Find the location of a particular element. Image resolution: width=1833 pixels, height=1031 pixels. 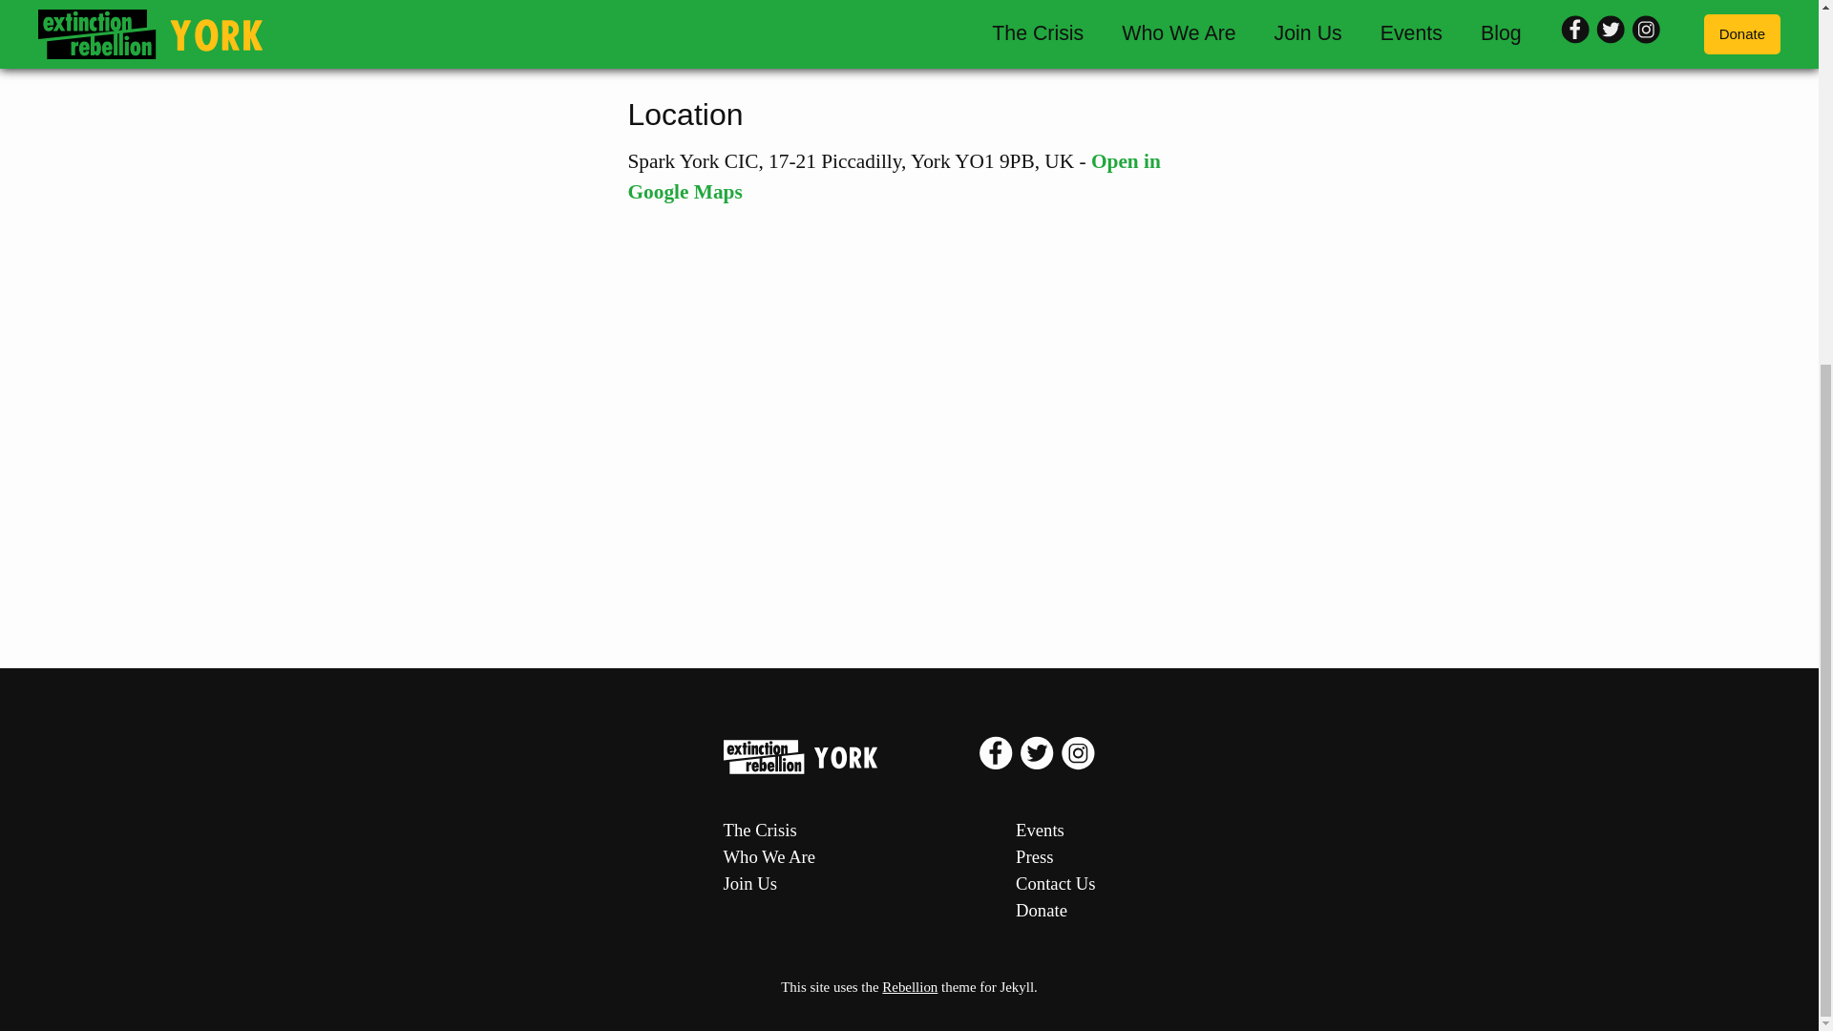

Join Us is located at coordinates (769, 883).